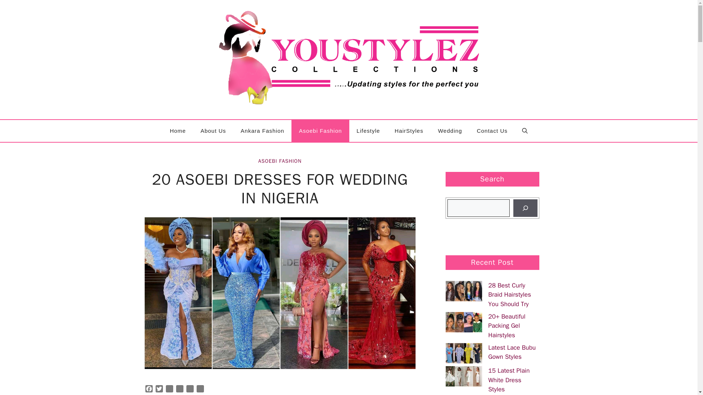 Image resolution: width=703 pixels, height=395 pixels. What do you see at coordinates (179, 390) in the screenshot?
I see `Pinterest` at bounding box center [179, 390].